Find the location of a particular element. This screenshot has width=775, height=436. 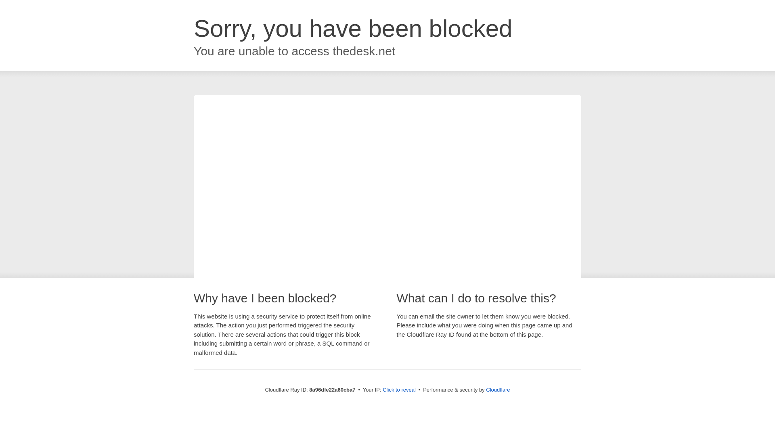

Cloudflare is located at coordinates (498, 390).